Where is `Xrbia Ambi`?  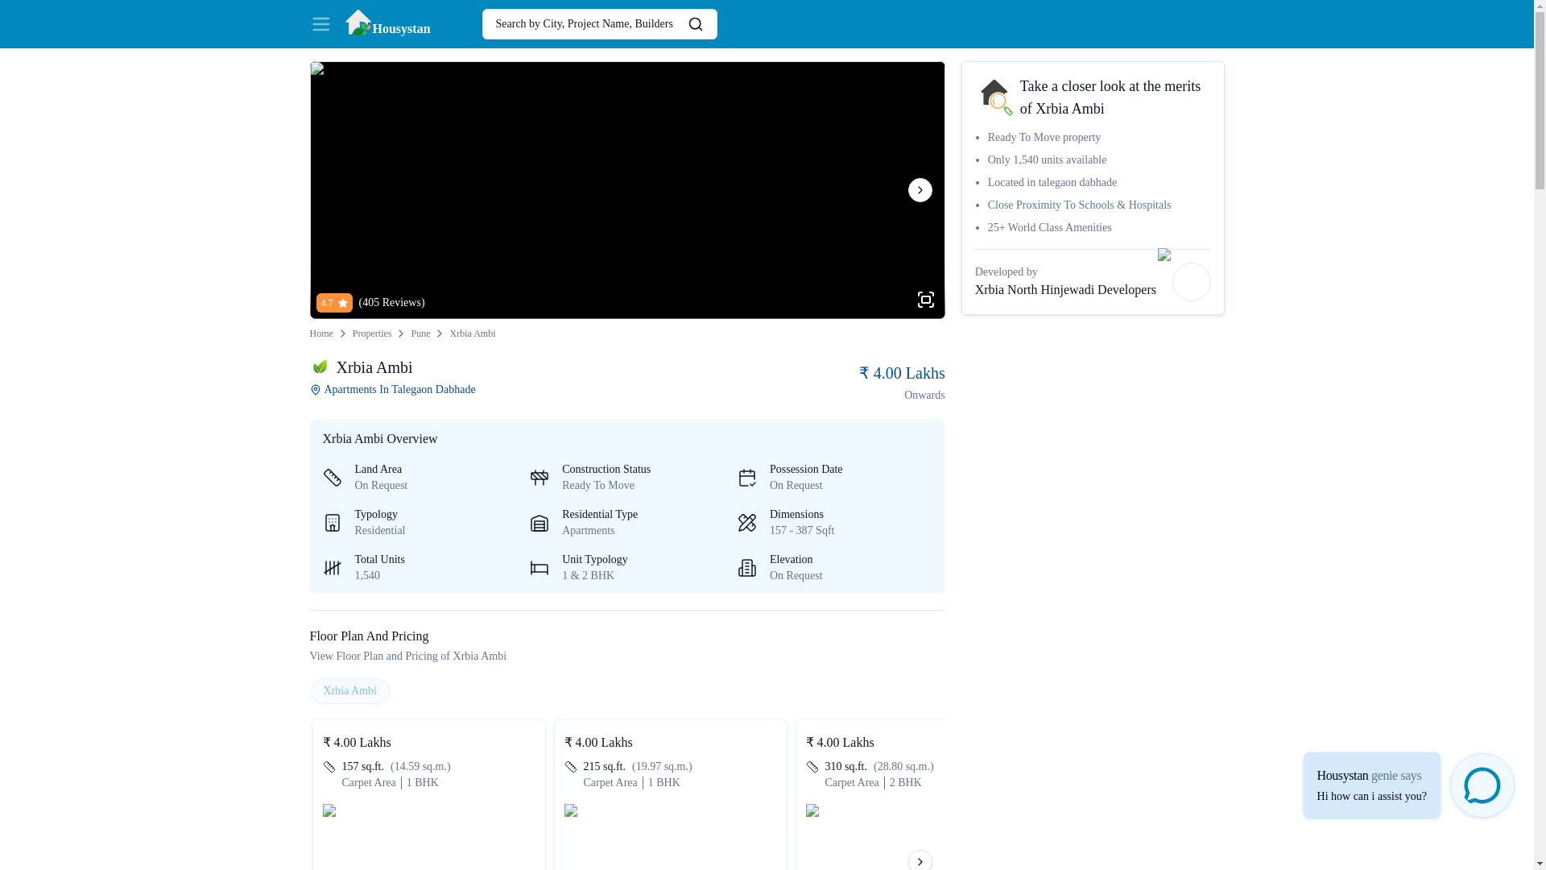
Xrbia Ambi is located at coordinates (626, 691).